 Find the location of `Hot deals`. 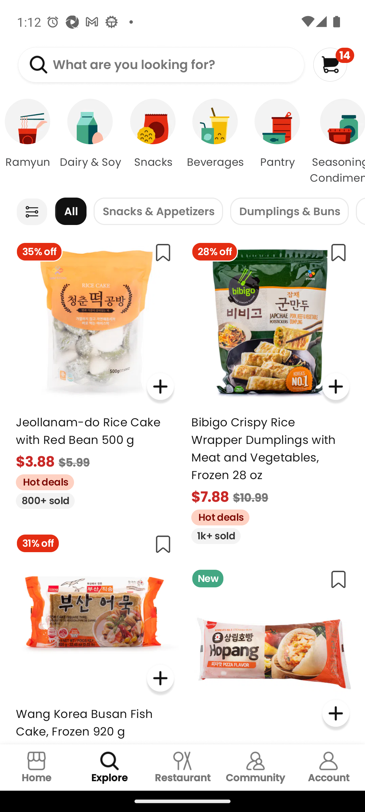

Hot deals is located at coordinates (217, 516).